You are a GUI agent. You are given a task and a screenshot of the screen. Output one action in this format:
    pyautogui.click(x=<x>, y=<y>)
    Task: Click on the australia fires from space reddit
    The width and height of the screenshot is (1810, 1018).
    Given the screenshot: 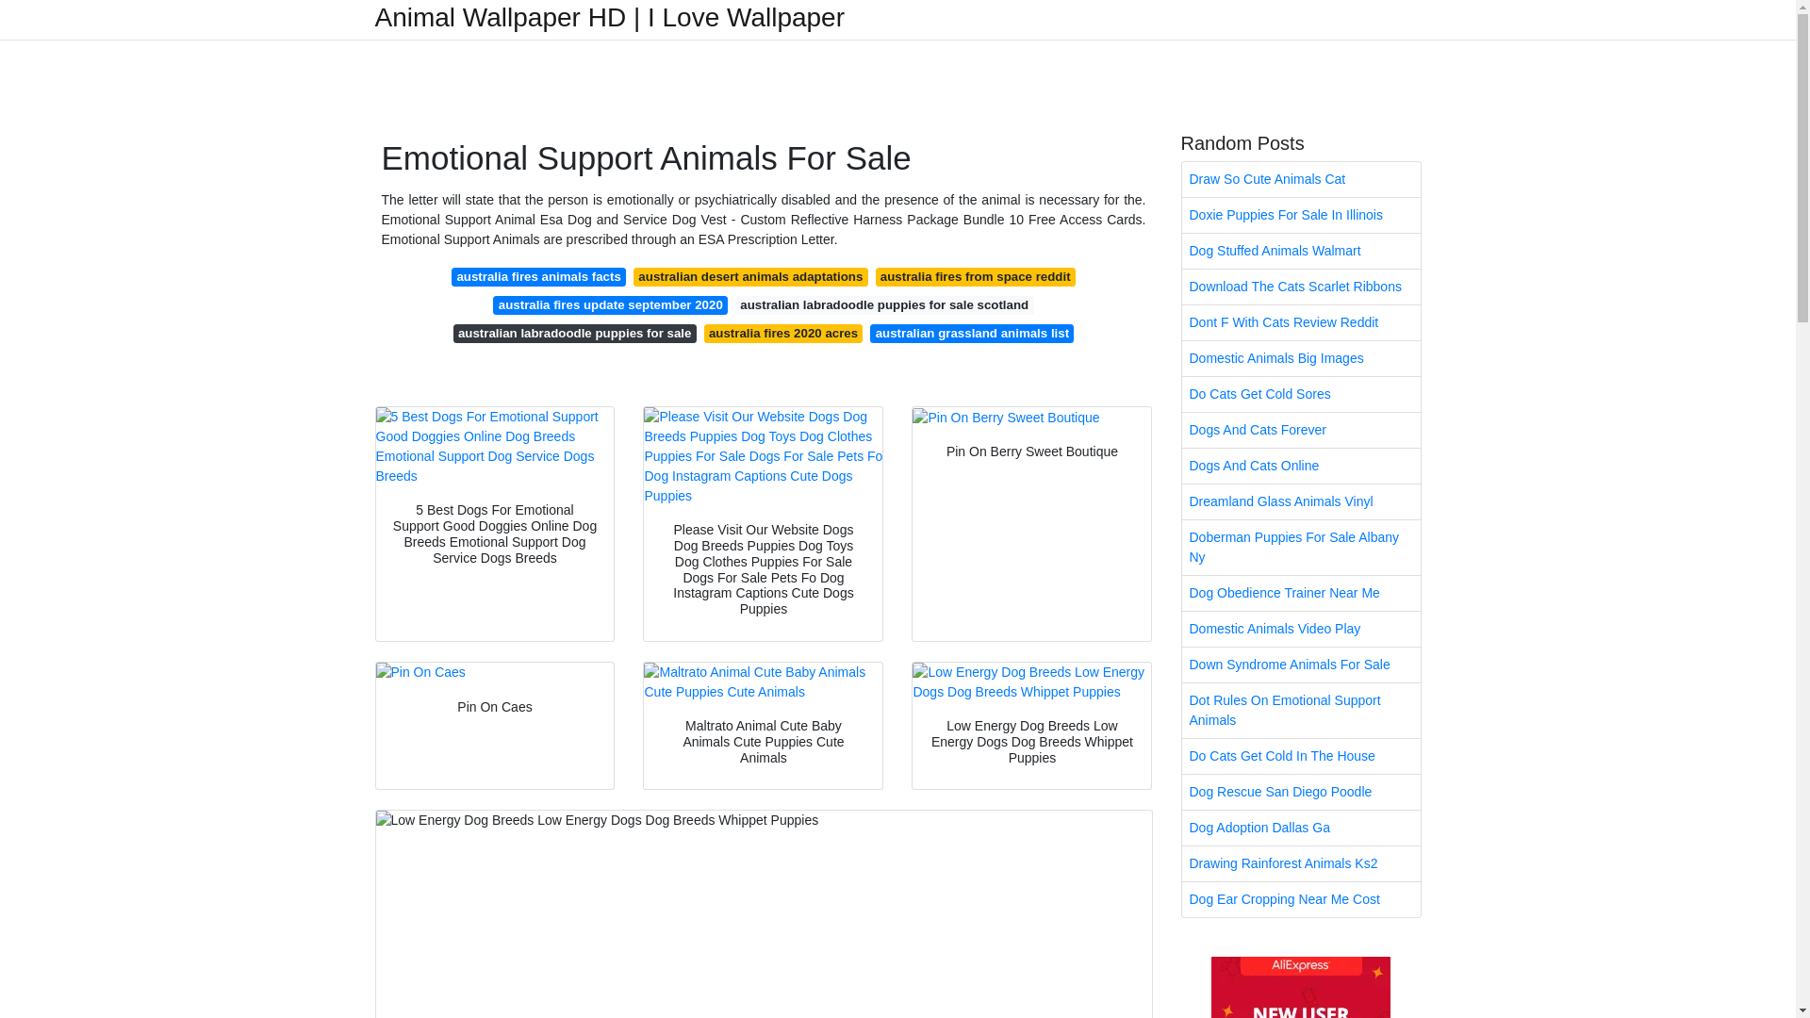 What is the action you would take?
    pyautogui.click(x=975, y=277)
    